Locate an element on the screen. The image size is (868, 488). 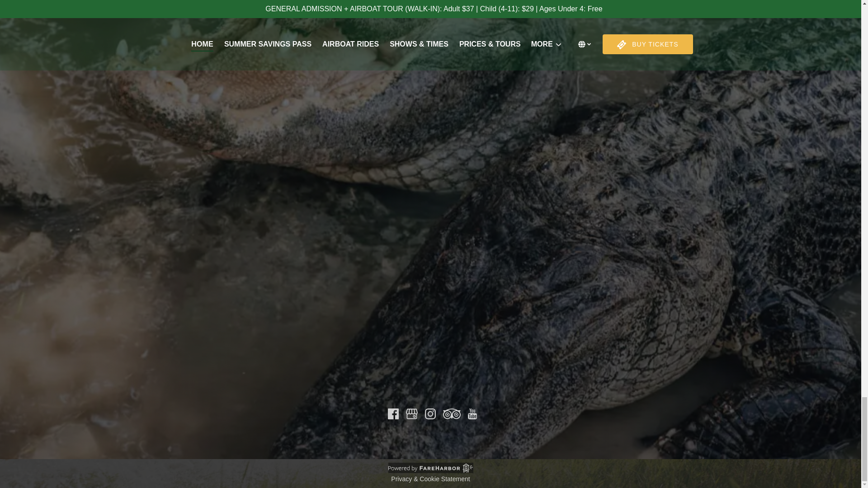
Visit our TripAdvisor is located at coordinates (452, 413).